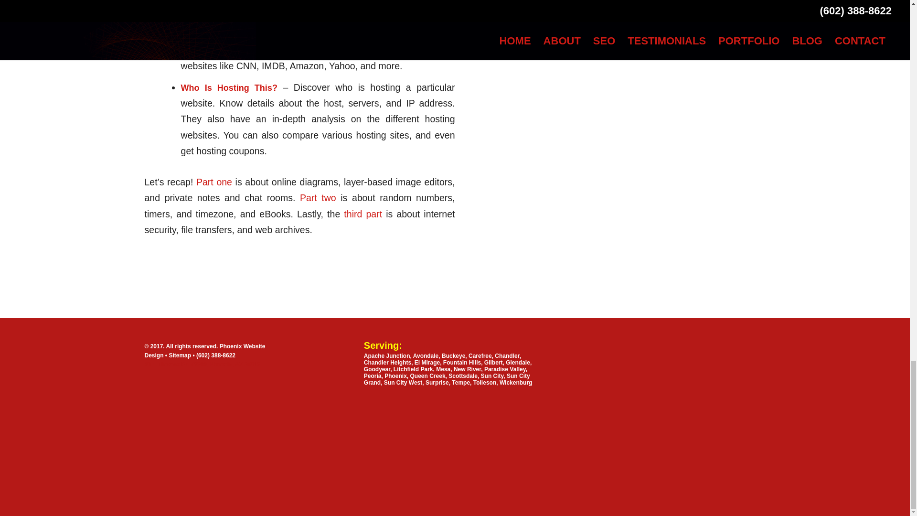 The image size is (917, 516). Describe the element at coordinates (181, 355) in the screenshot. I see `Sitemap ` at that location.